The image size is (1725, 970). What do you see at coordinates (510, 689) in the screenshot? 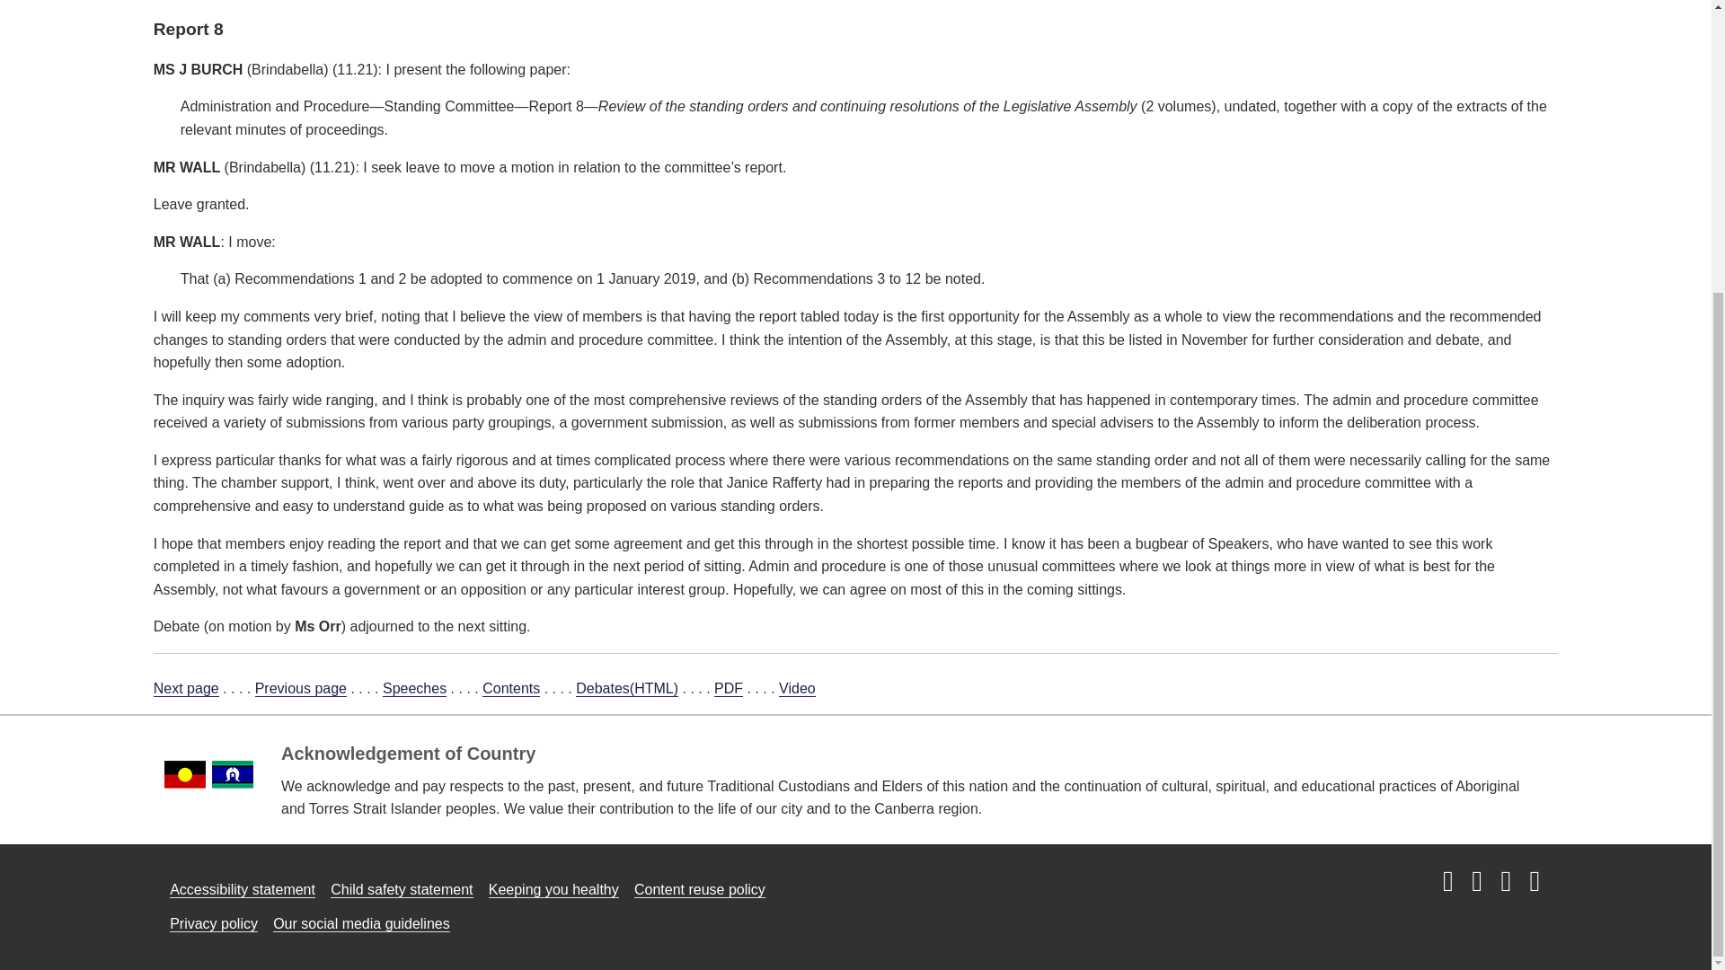
I see `Contents` at bounding box center [510, 689].